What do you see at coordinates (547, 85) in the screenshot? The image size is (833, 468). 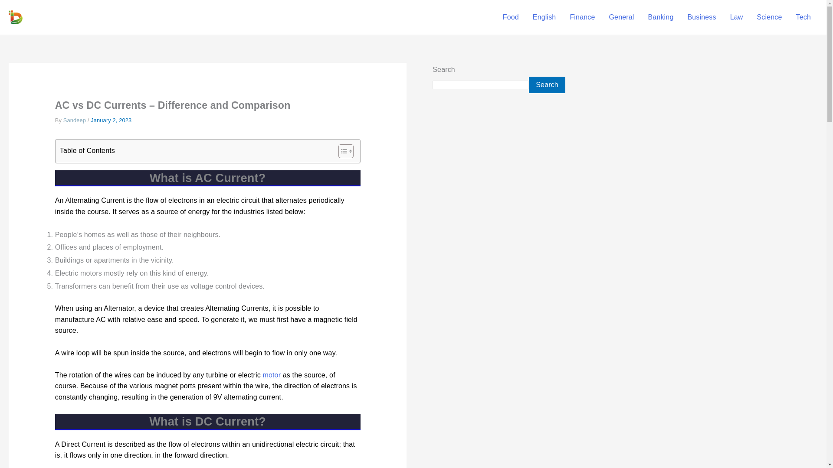 I see `Search` at bounding box center [547, 85].